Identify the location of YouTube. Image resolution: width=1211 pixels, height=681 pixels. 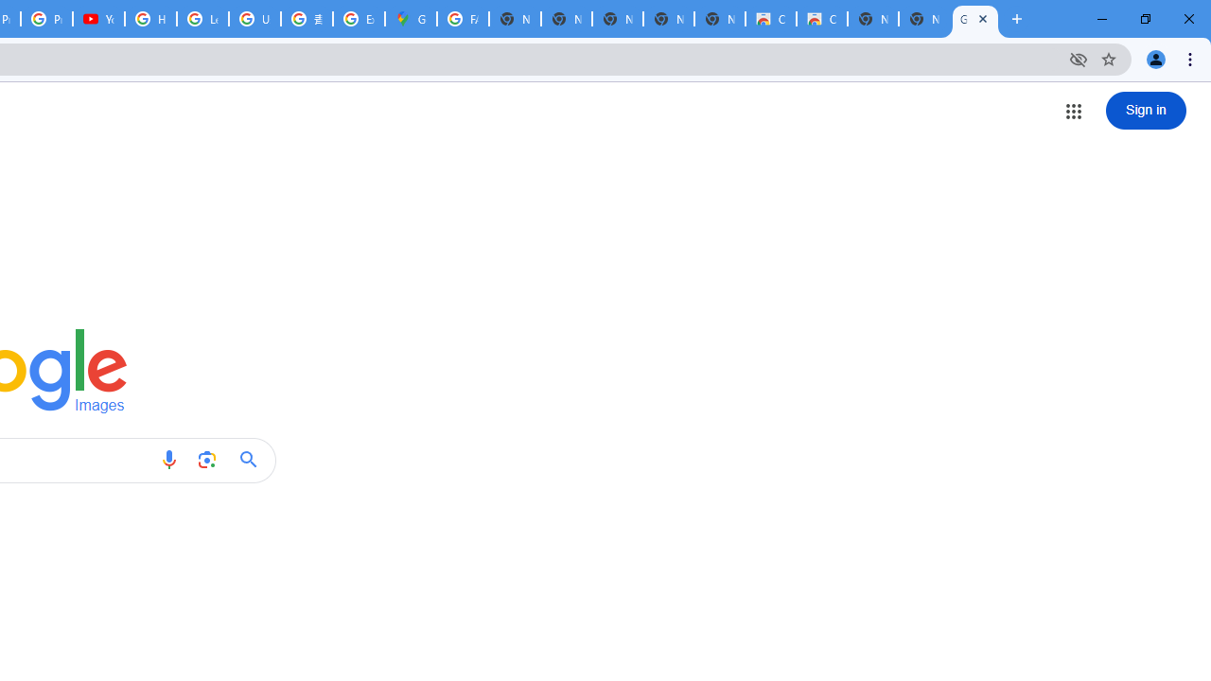
(98, 19).